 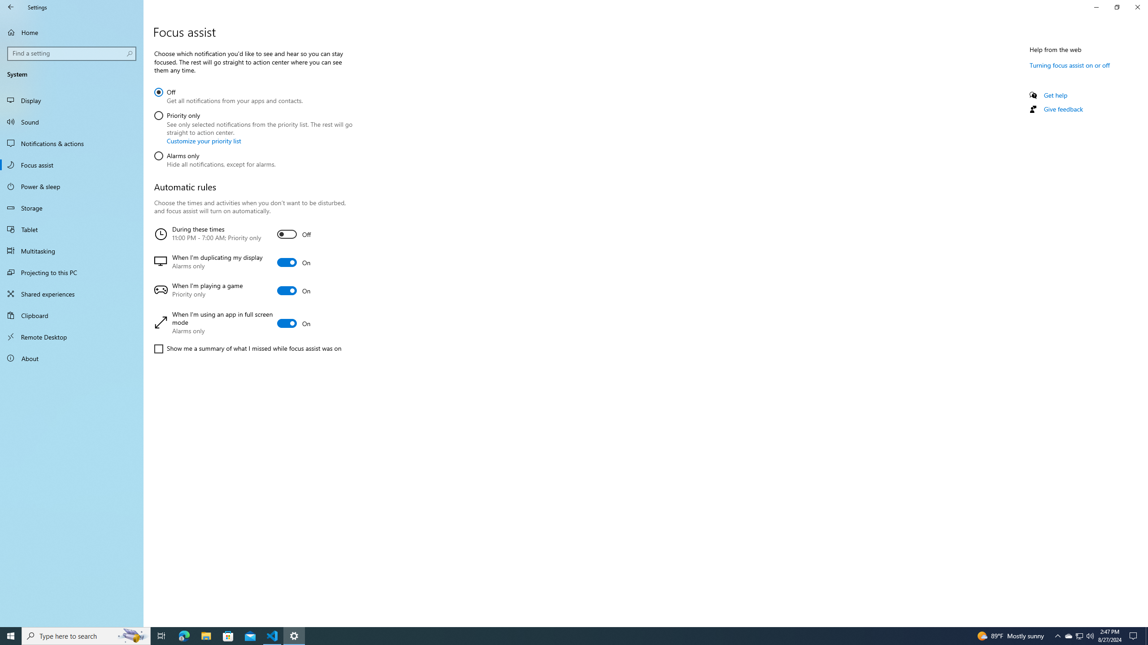 I want to click on Type here to search, so click(x=86, y=636).